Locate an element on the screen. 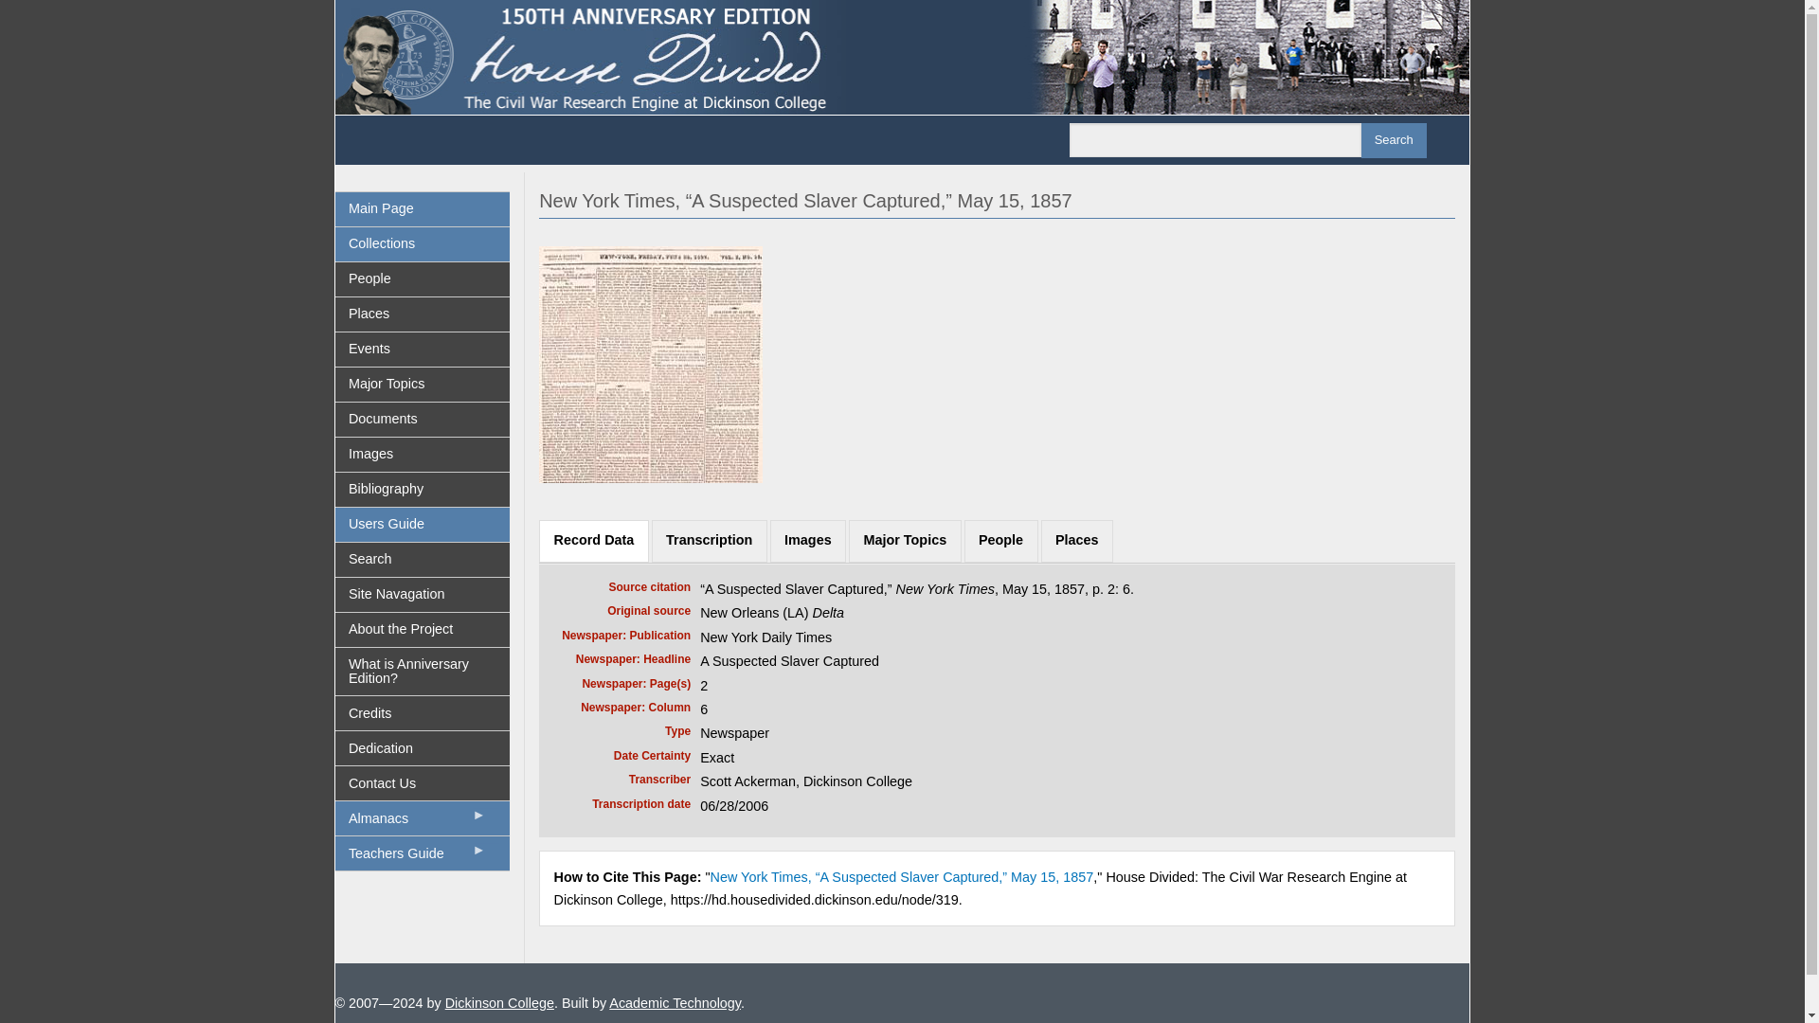 The width and height of the screenshot is (1819, 1023). Events is located at coordinates (423, 349).